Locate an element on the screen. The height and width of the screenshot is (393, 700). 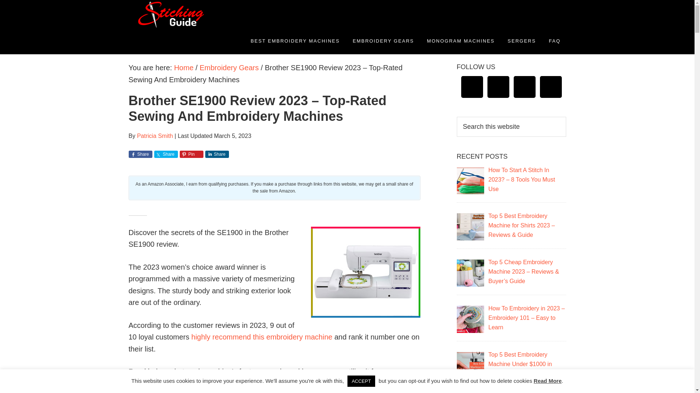
Pin is located at coordinates (191, 154).